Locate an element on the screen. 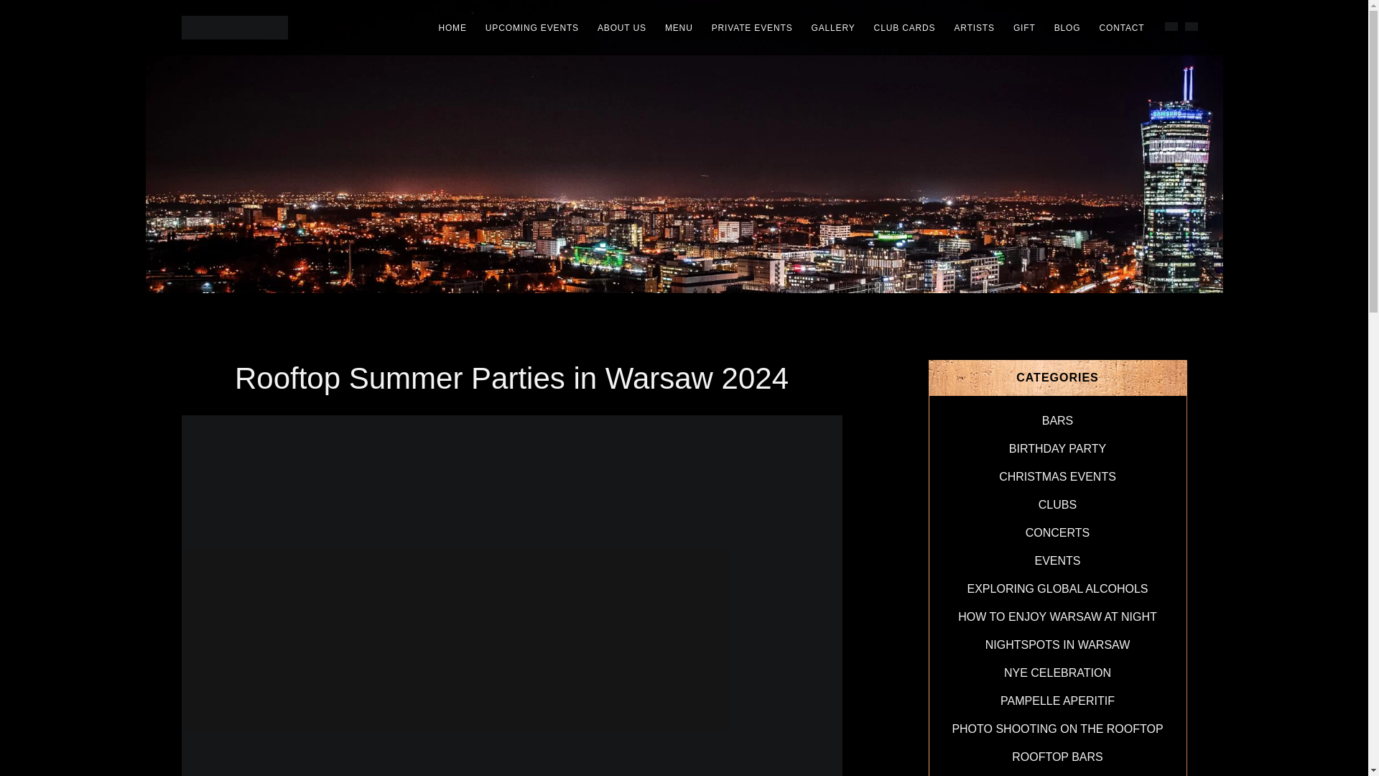  UPCOMING EVENTS is located at coordinates (531, 27).